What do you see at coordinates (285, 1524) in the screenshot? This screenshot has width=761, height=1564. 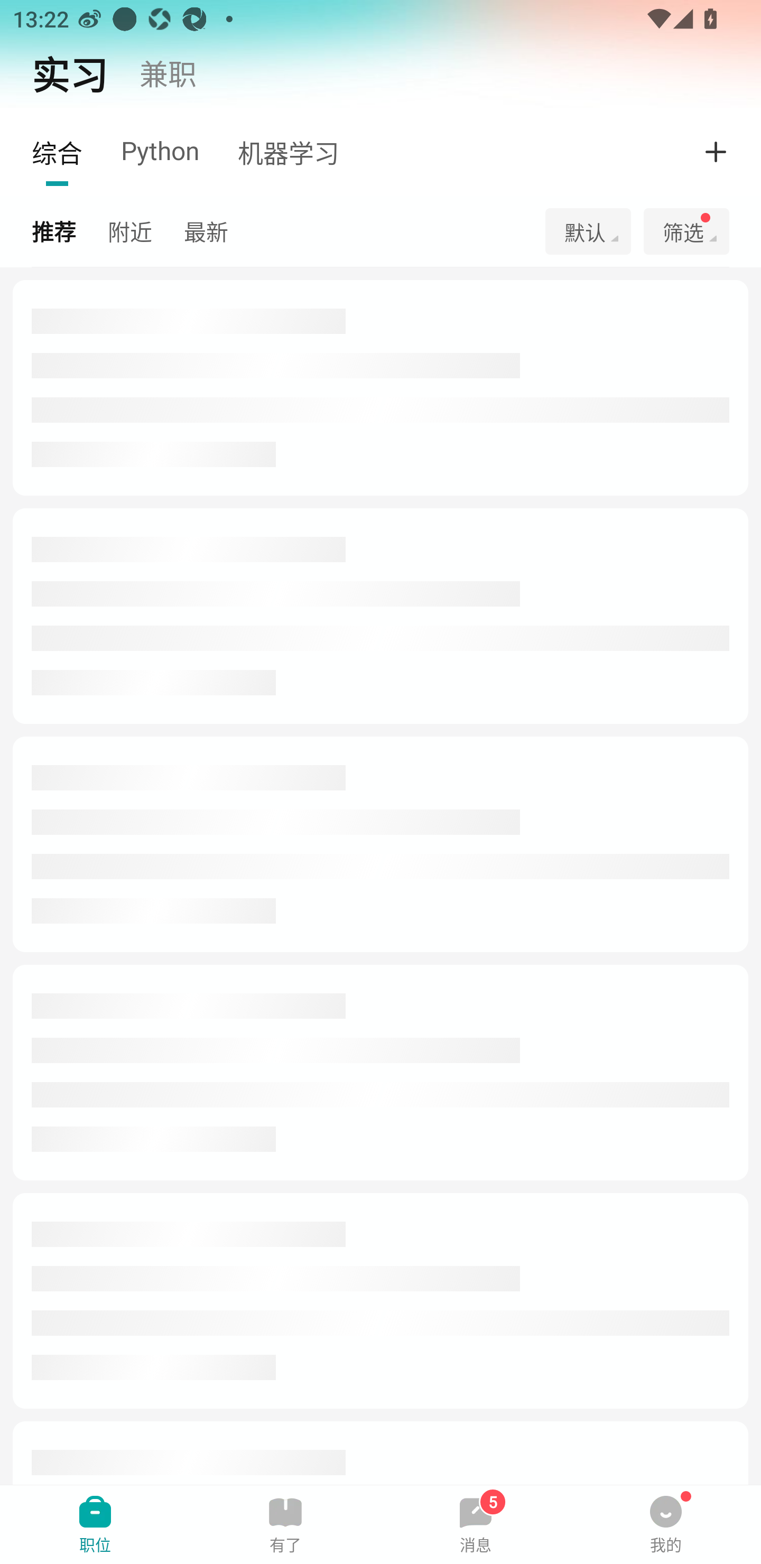 I see `有了` at bounding box center [285, 1524].